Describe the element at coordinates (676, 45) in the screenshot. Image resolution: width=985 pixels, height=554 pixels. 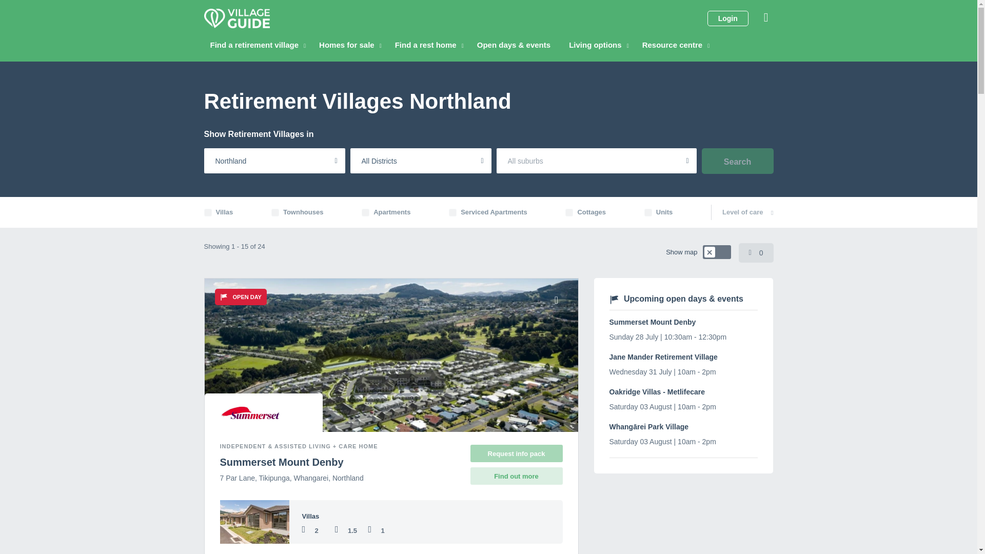
I see `Resource centre` at that location.